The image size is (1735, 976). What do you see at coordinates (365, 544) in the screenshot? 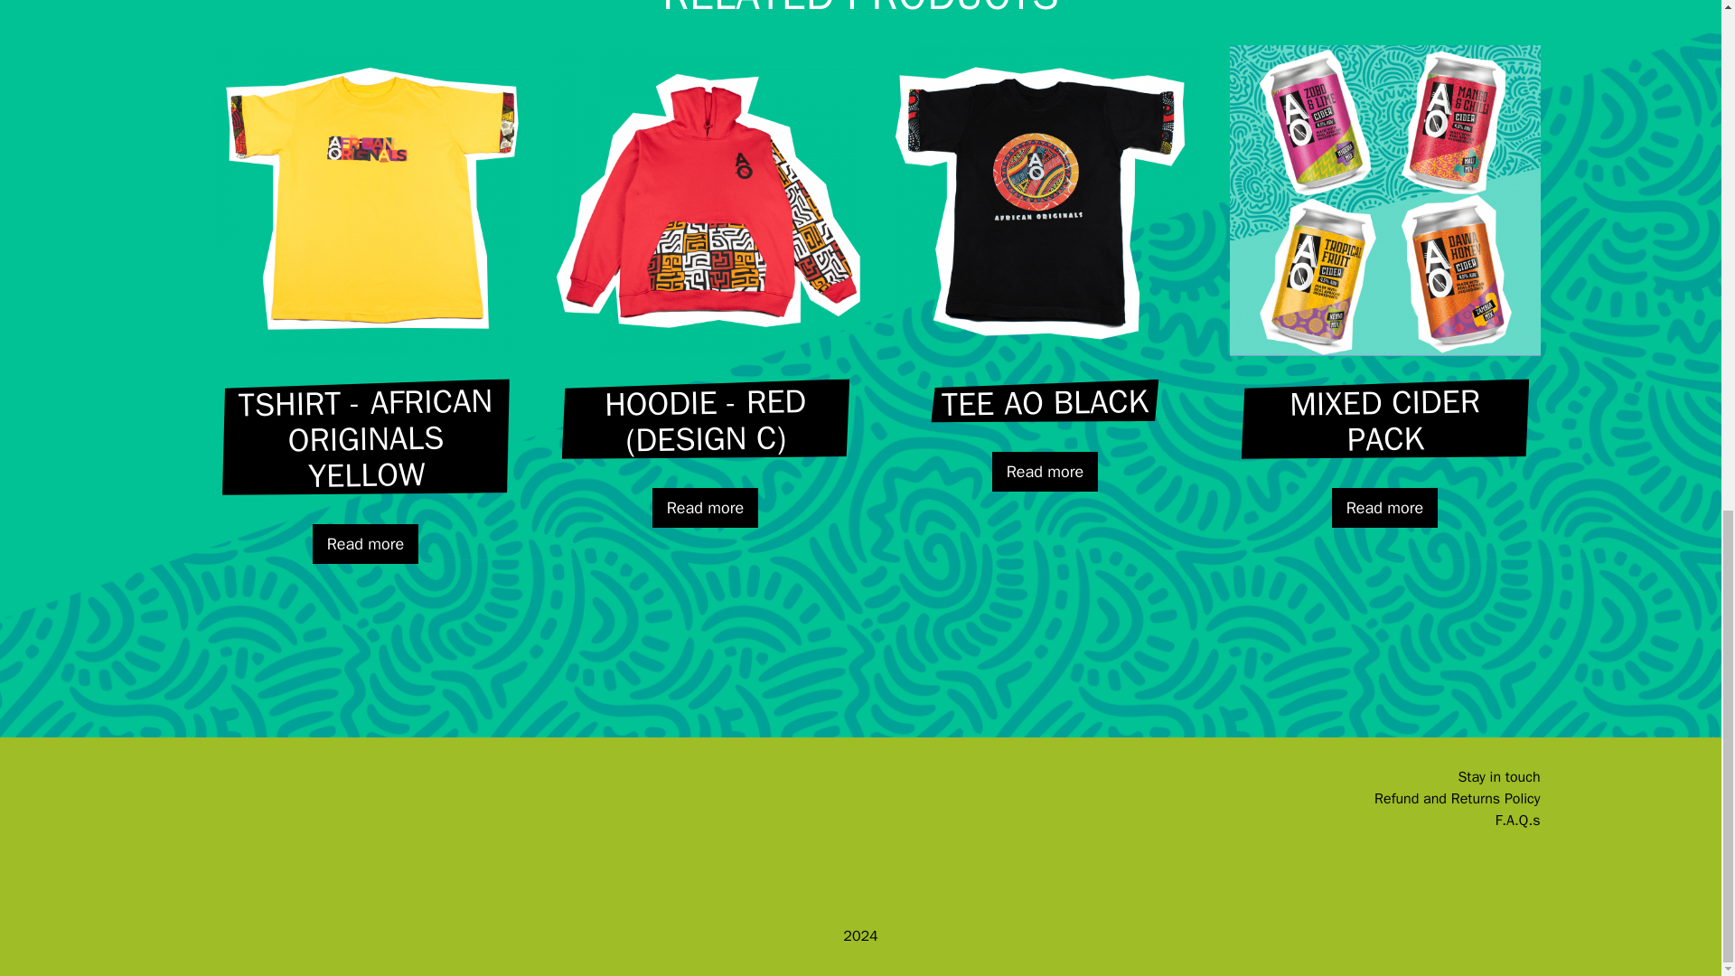
I see `Read more` at bounding box center [365, 544].